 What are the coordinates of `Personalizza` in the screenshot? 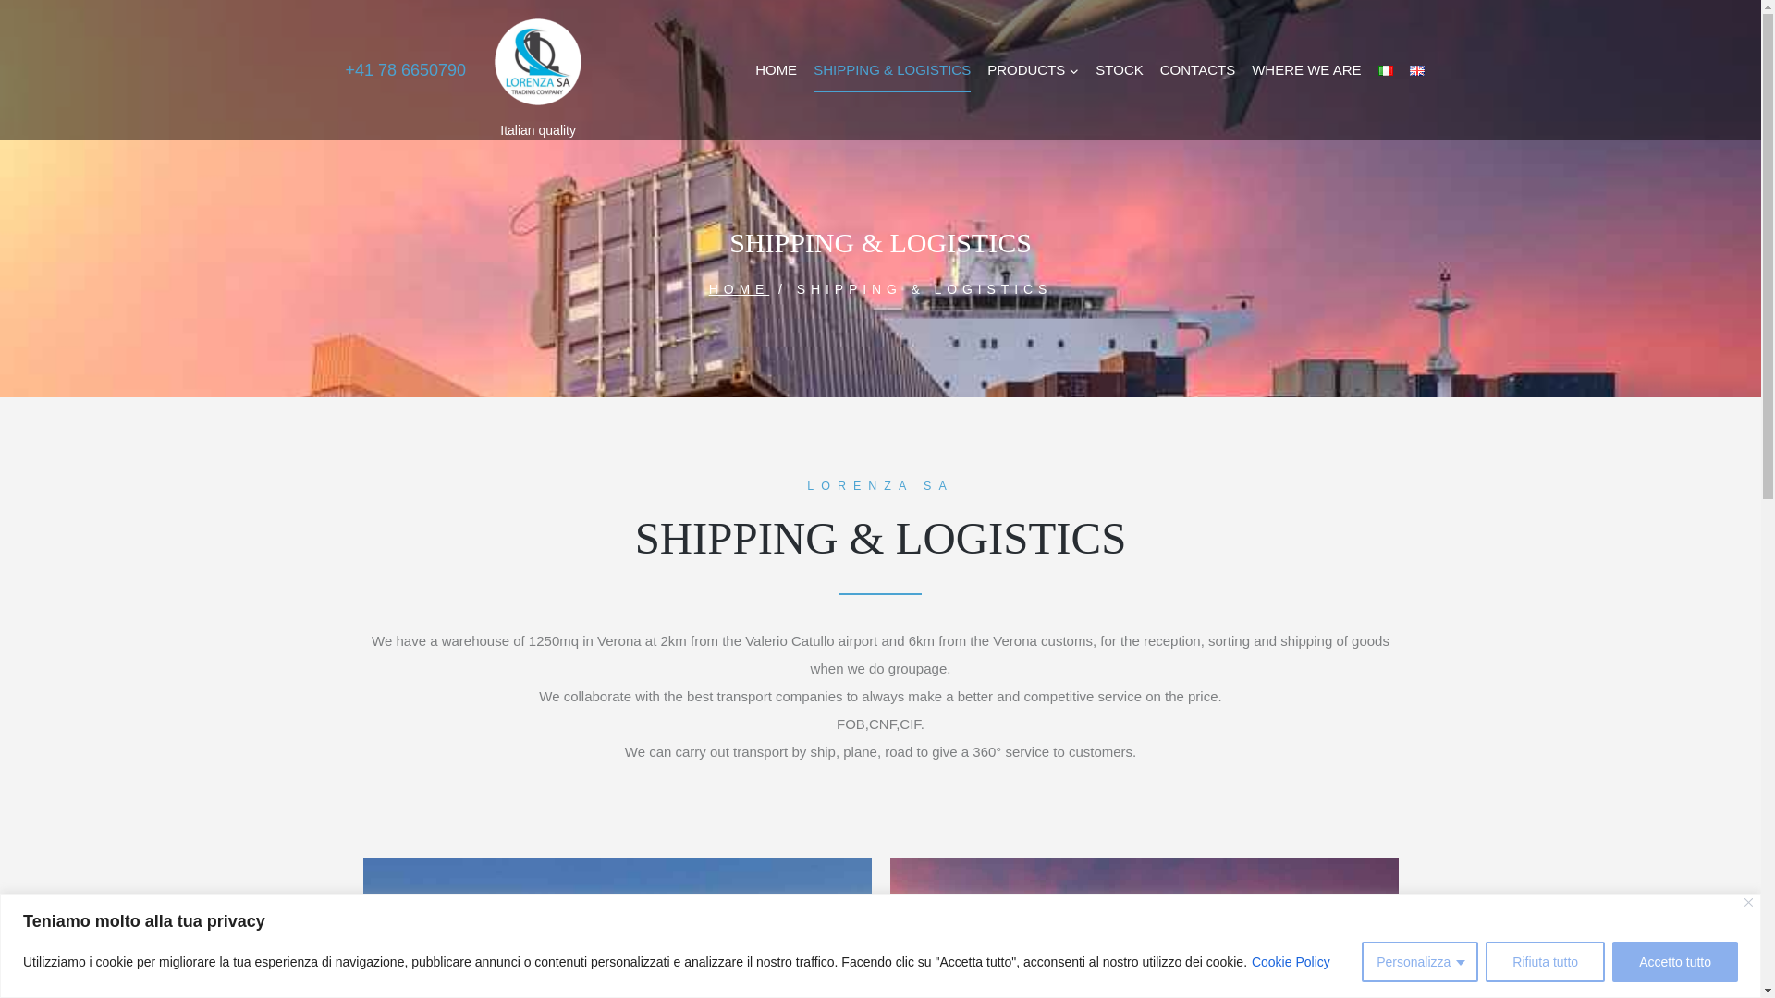 It's located at (1420, 961).